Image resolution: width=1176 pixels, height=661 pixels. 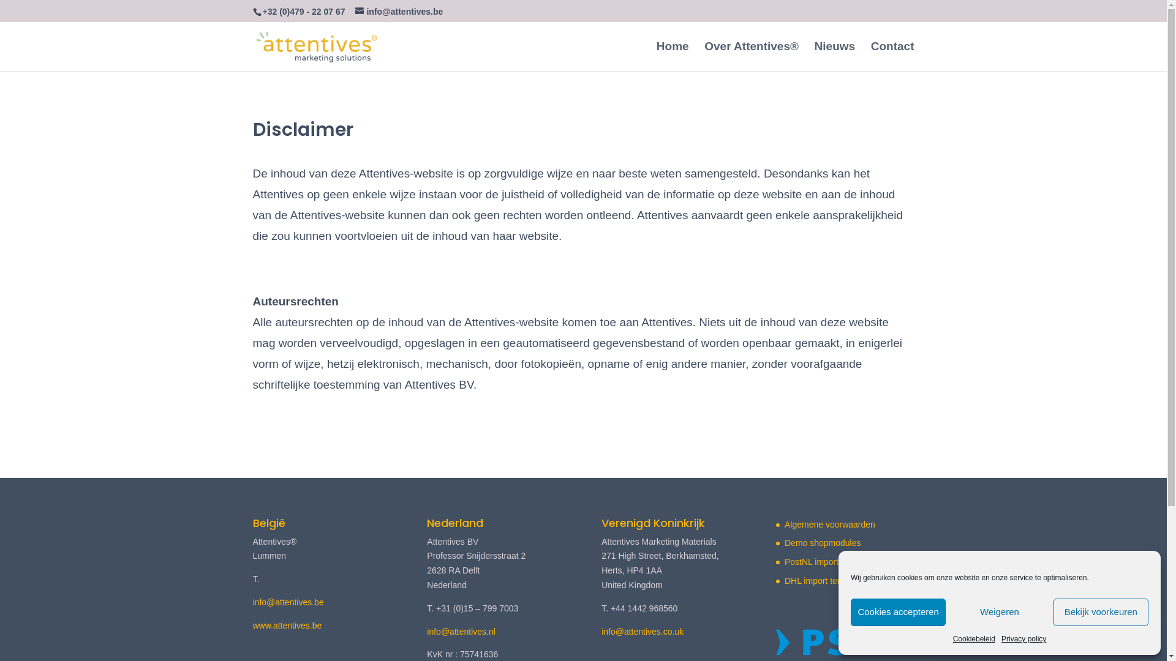 What do you see at coordinates (1000, 612) in the screenshot?
I see `Weigeren` at bounding box center [1000, 612].